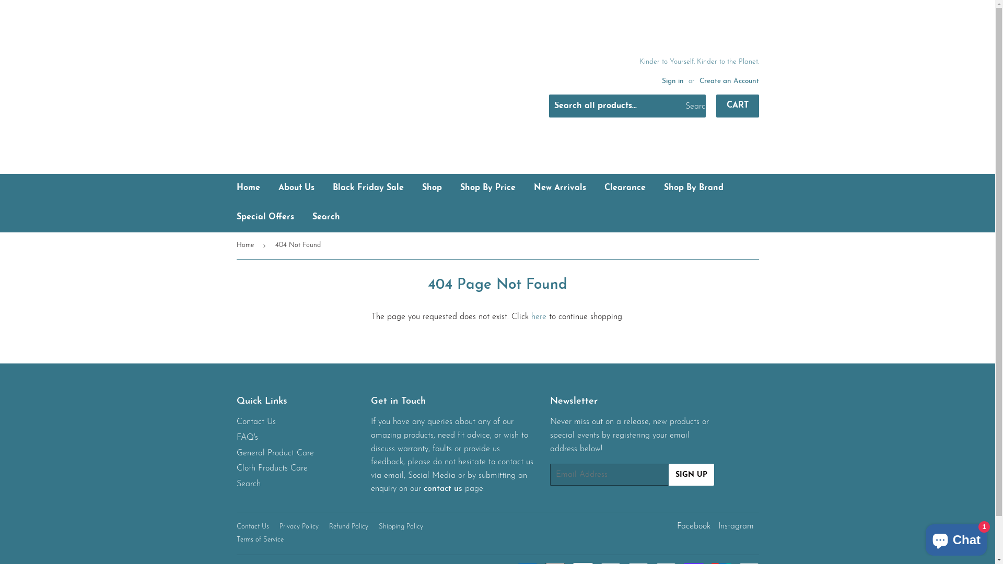 The width and height of the screenshot is (1003, 564). What do you see at coordinates (275, 453) in the screenshot?
I see `General Product Care` at bounding box center [275, 453].